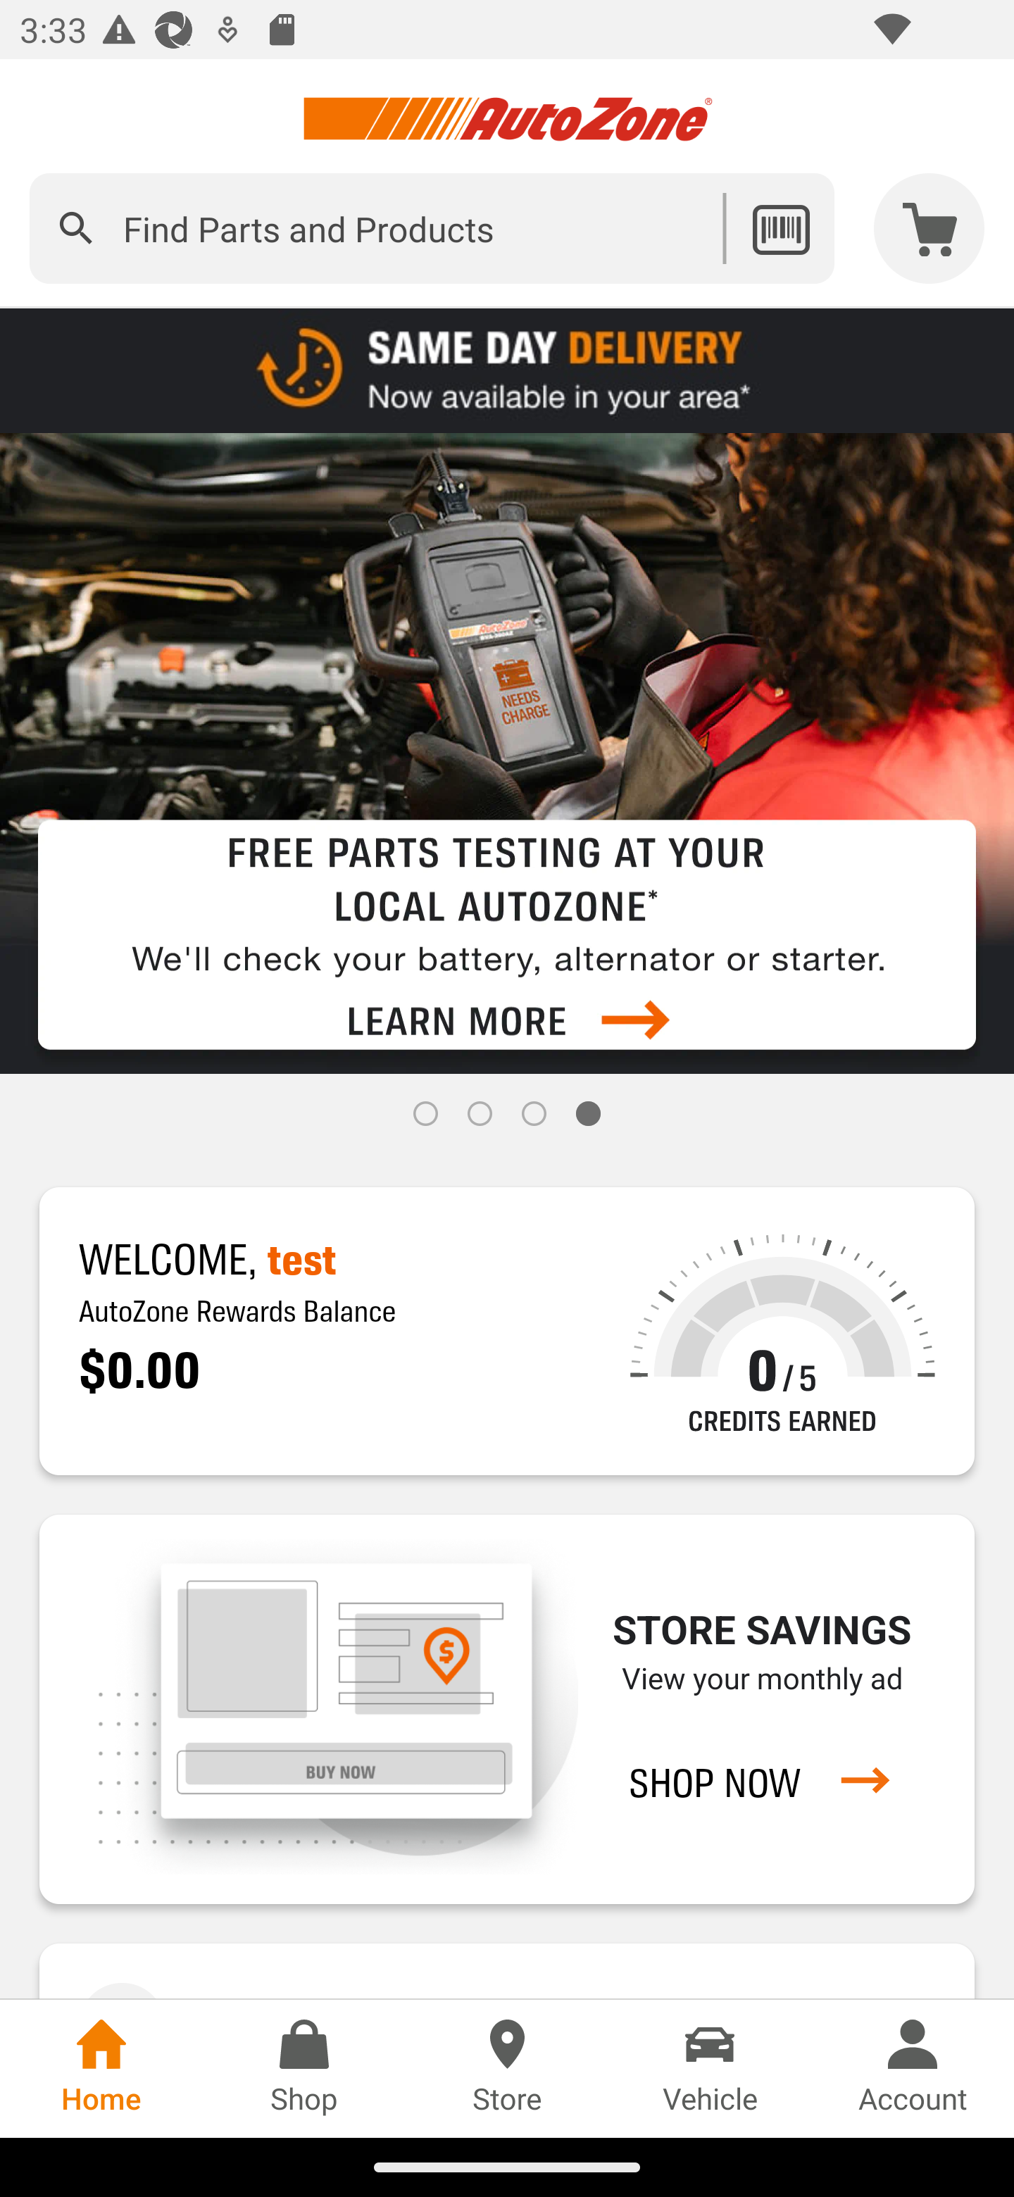  Describe the element at coordinates (76, 228) in the screenshot. I see `` at that location.